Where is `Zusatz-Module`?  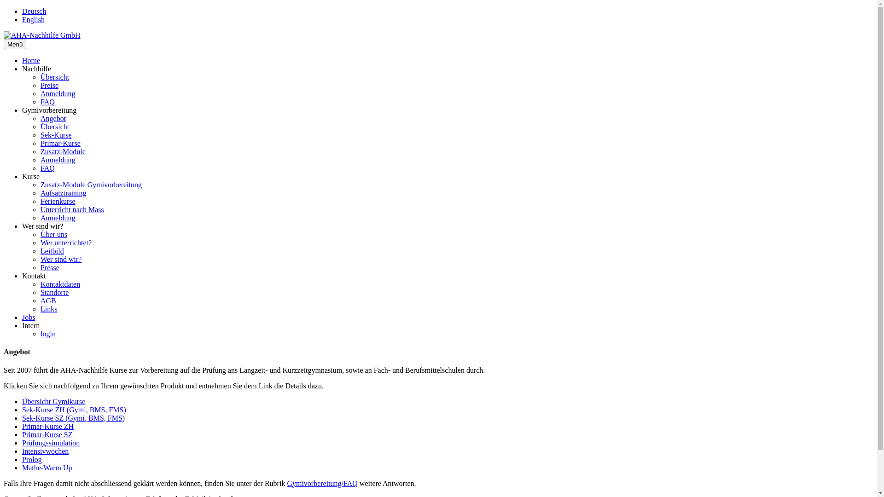
Zusatz-Module is located at coordinates (63, 152).